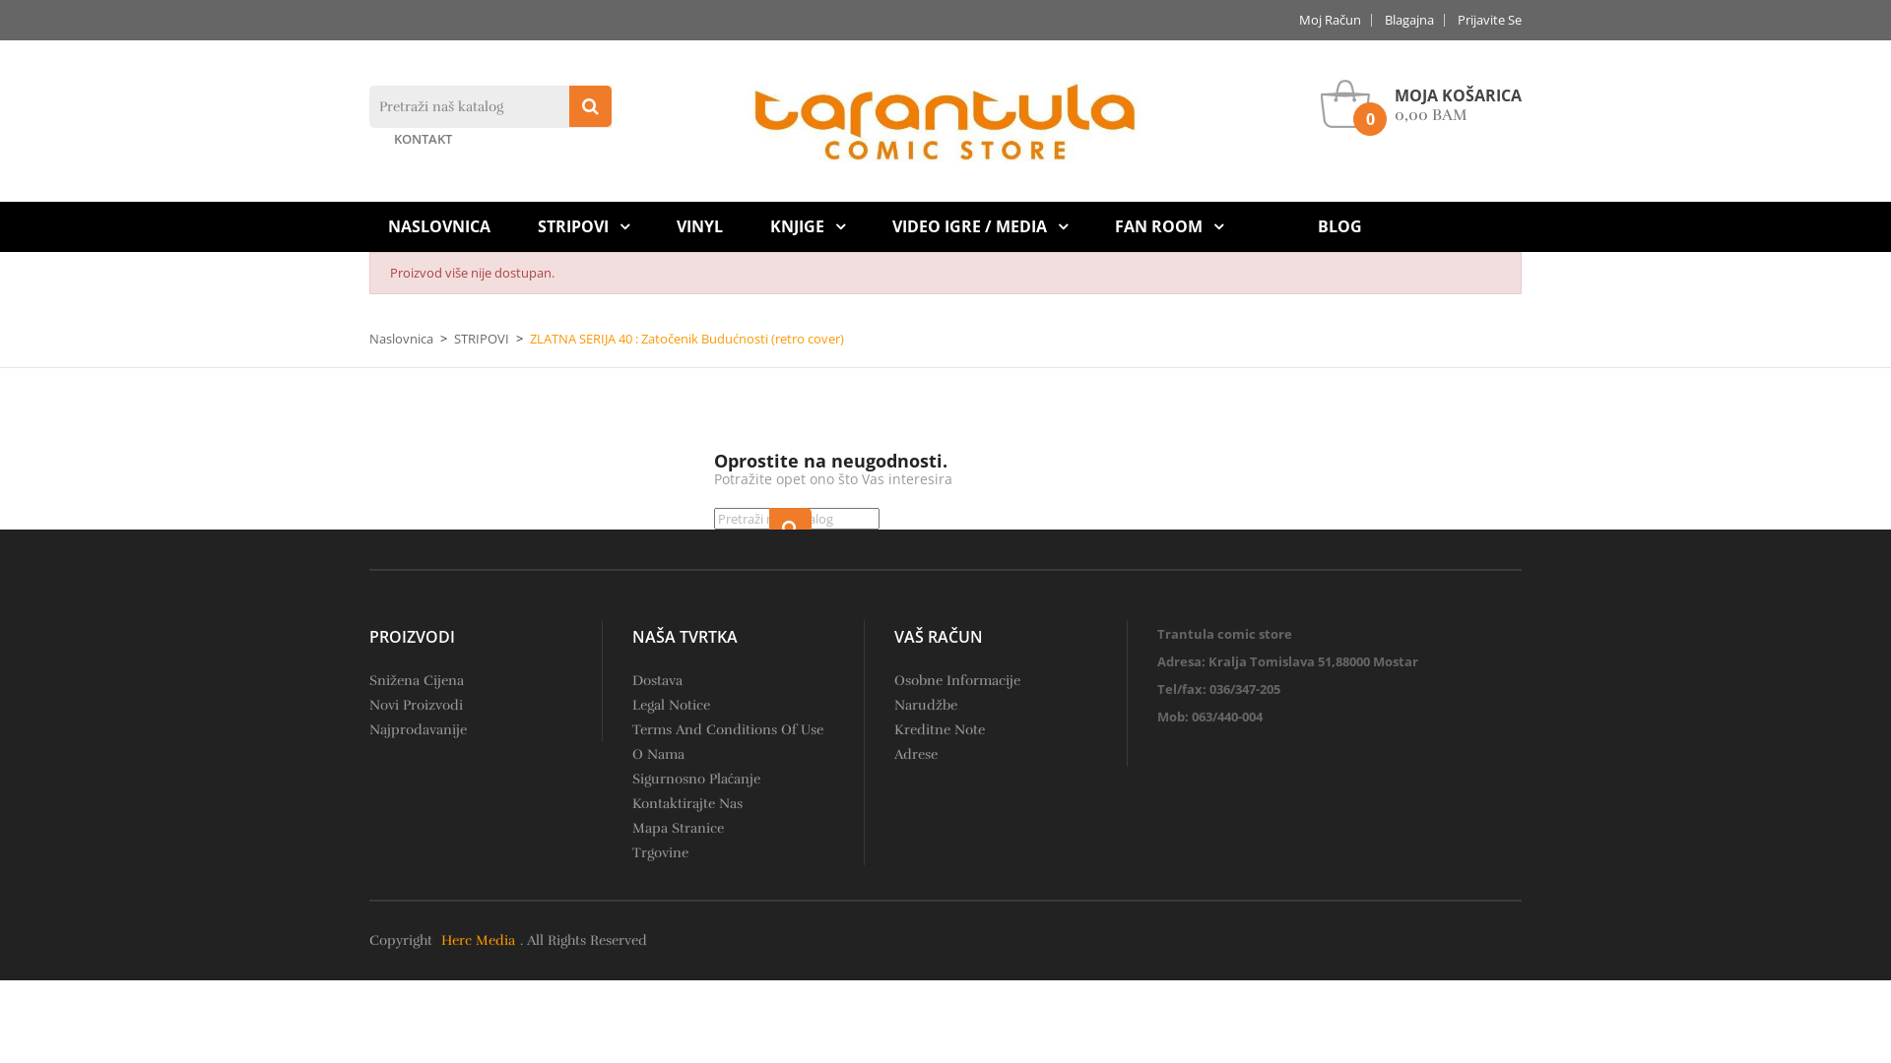 The image size is (1891, 1063). I want to click on Dostava, so click(658, 681).